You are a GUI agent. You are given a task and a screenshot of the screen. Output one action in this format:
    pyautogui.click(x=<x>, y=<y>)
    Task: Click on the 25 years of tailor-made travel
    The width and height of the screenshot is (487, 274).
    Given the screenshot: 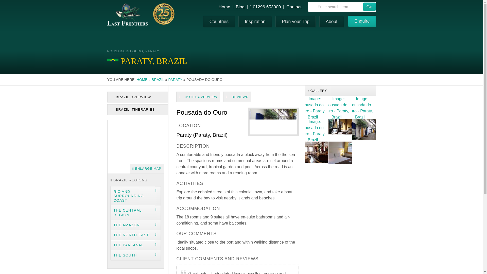 What is the action you would take?
    pyautogui.click(x=163, y=14)
    